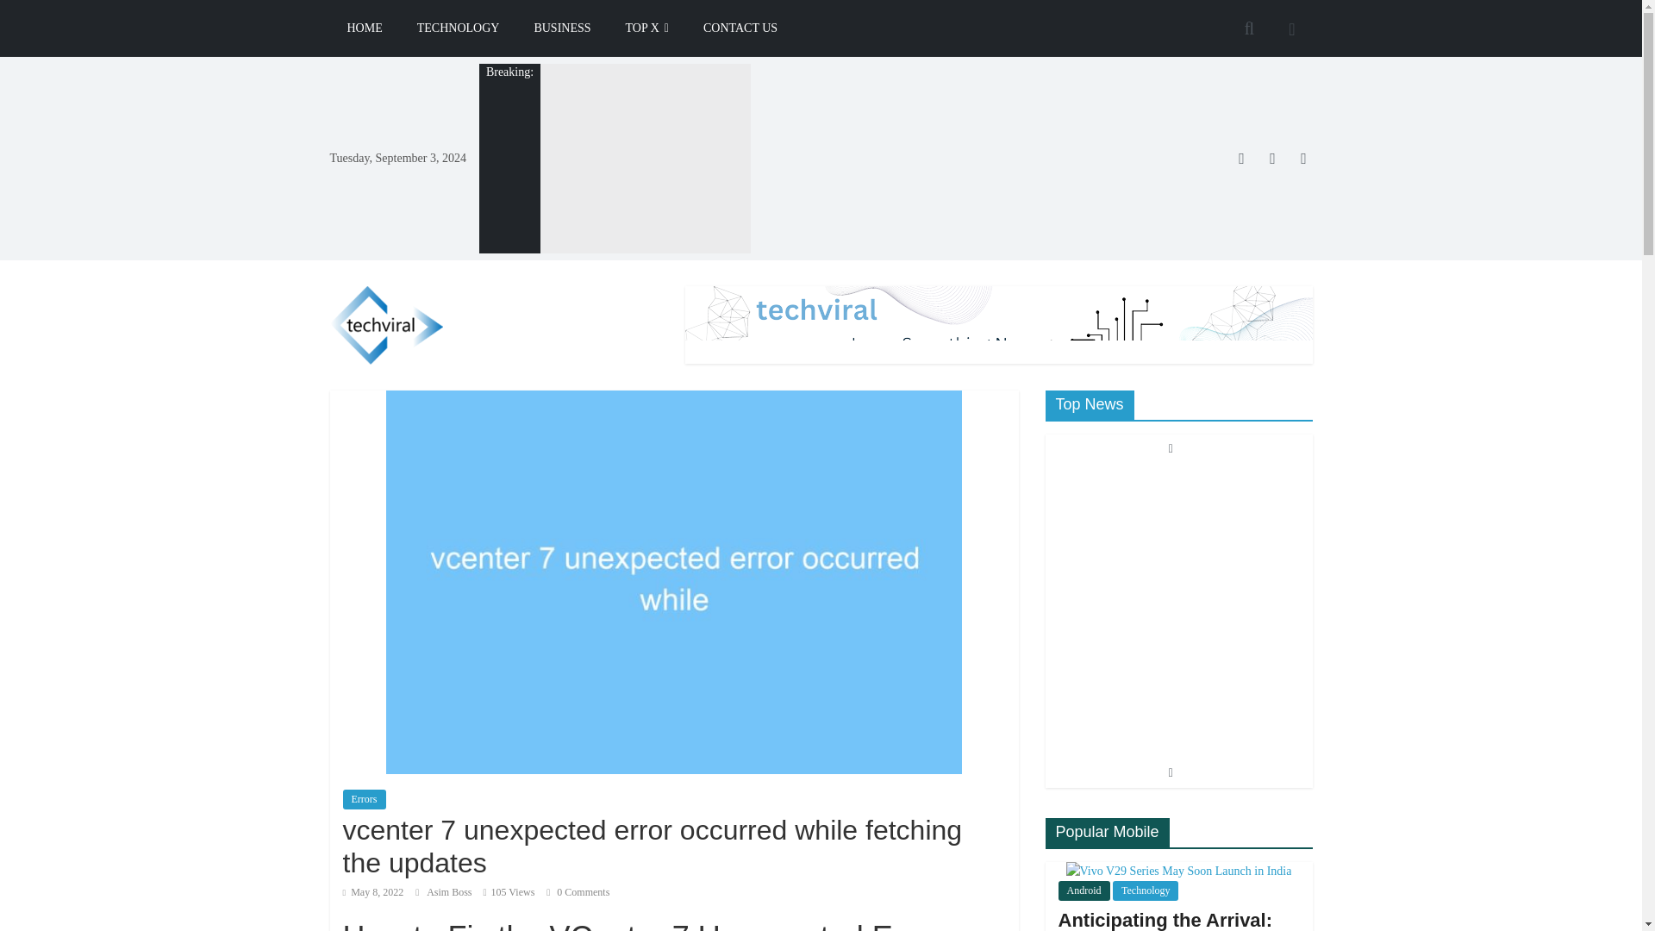  Describe the element at coordinates (562, 28) in the screenshot. I see `BUSINESS` at that location.